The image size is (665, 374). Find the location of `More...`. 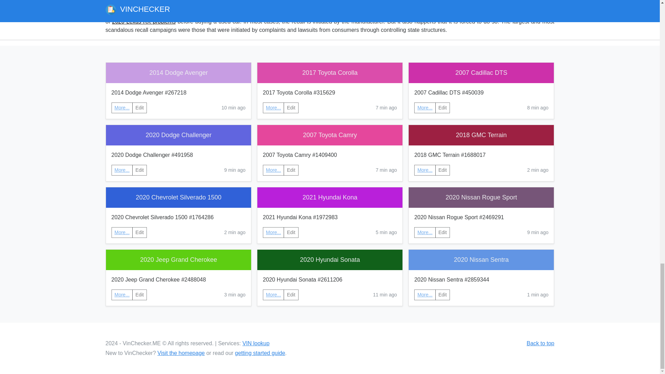

More... is located at coordinates (122, 295).